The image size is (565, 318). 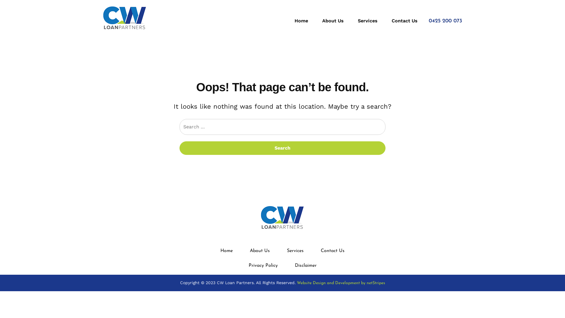 What do you see at coordinates (260, 251) in the screenshot?
I see `About Us` at bounding box center [260, 251].